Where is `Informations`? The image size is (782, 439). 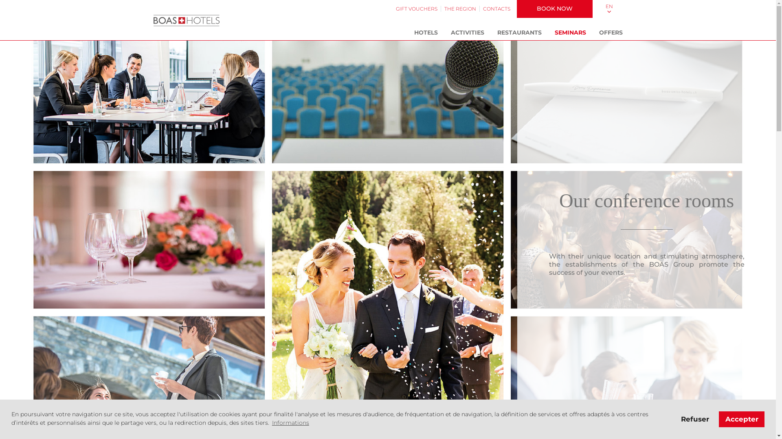 Informations is located at coordinates (291, 423).